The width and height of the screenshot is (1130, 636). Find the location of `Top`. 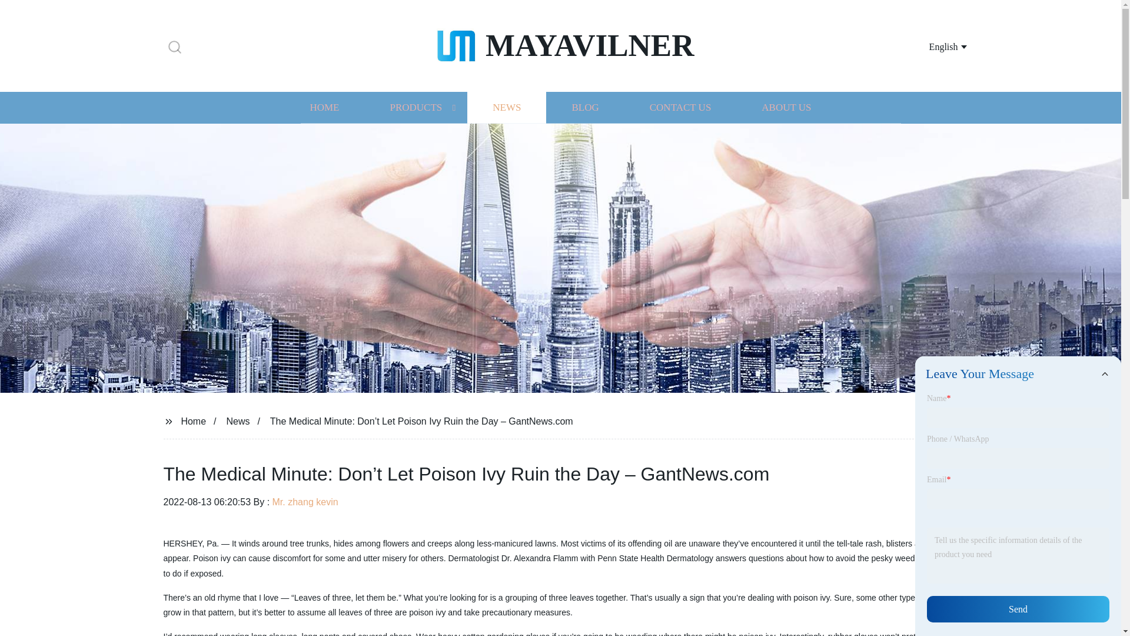

Top is located at coordinates (1090, 604).